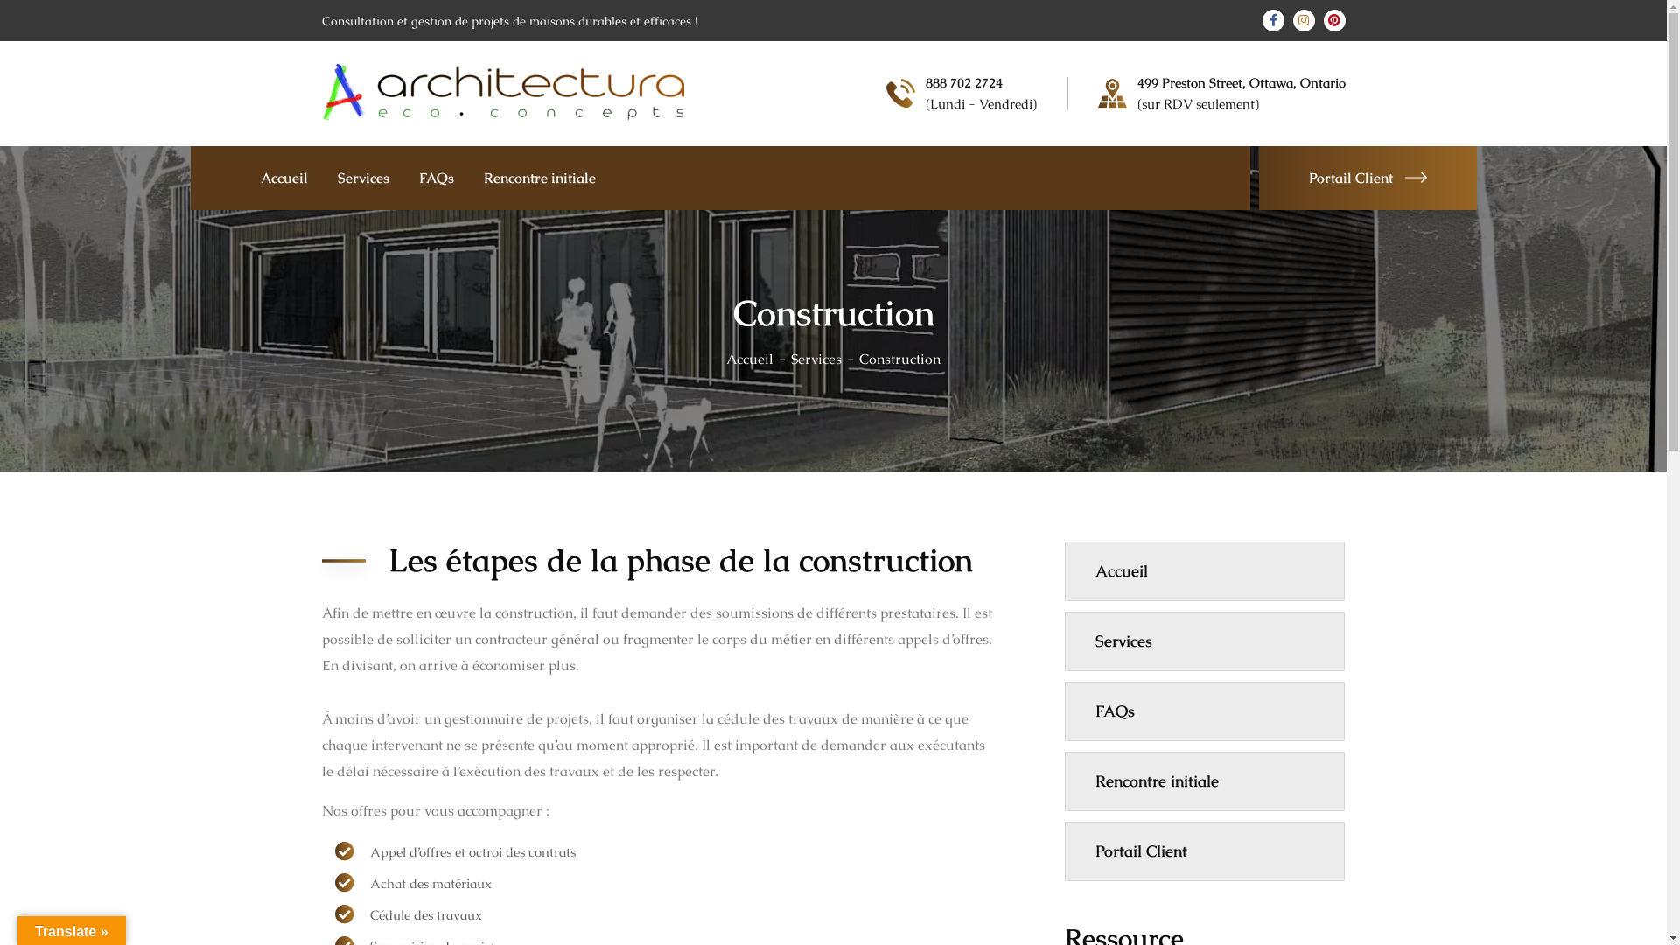 This screenshot has width=1680, height=945. I want to click on Rencontre initiale, so click(1205, 781).